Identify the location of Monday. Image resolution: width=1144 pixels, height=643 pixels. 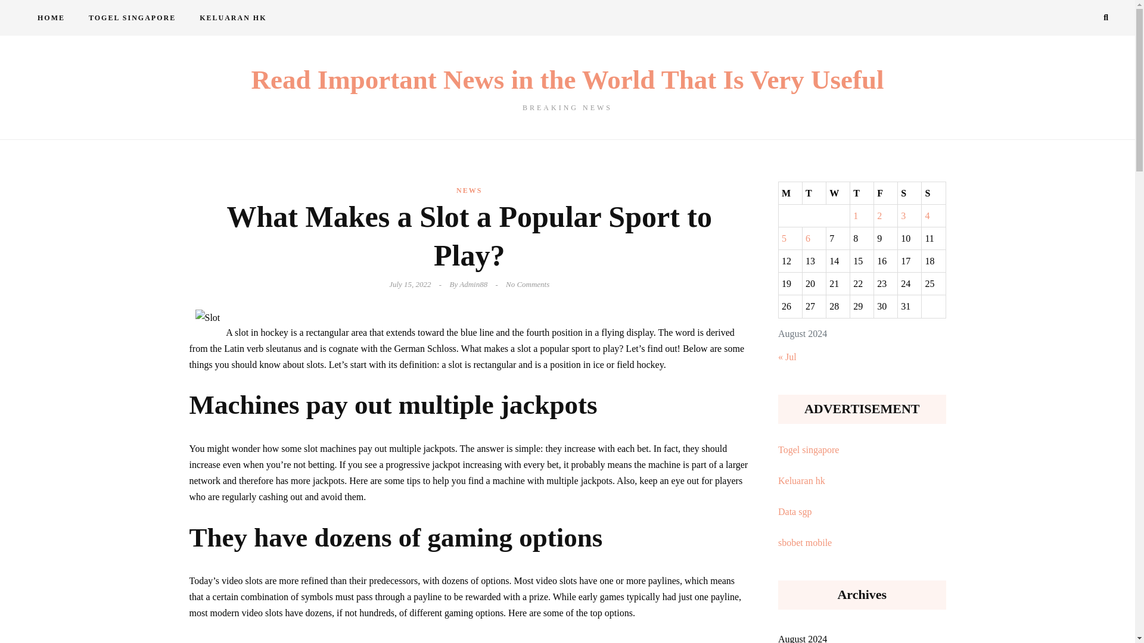
(789, 193).